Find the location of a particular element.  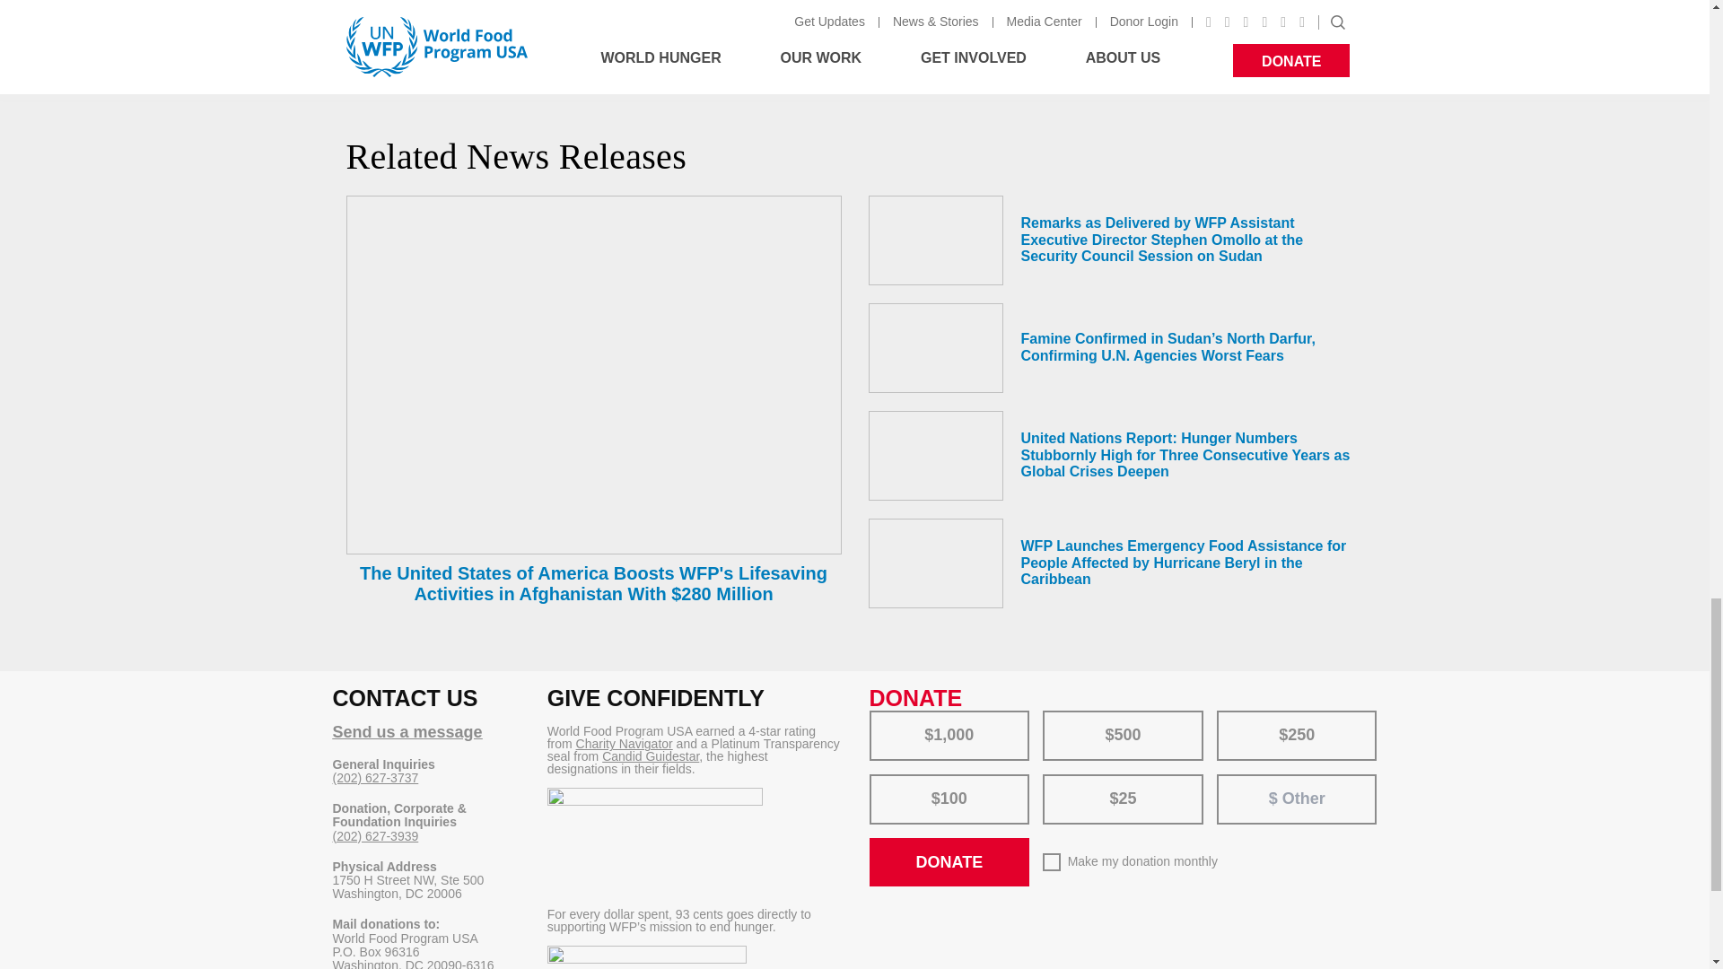

custom is located at coordinates (1238, 782).